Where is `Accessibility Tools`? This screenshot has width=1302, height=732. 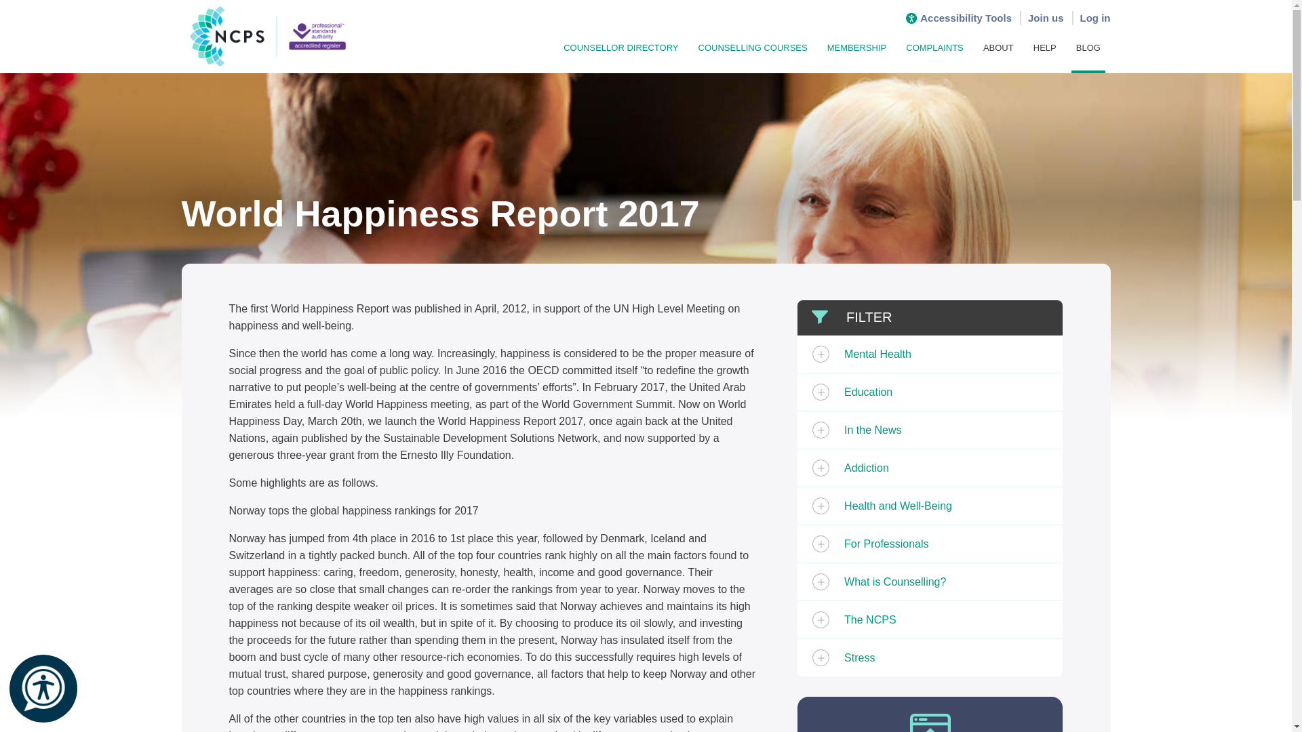 Accessibility Tools is located at coordinates (959, 18).